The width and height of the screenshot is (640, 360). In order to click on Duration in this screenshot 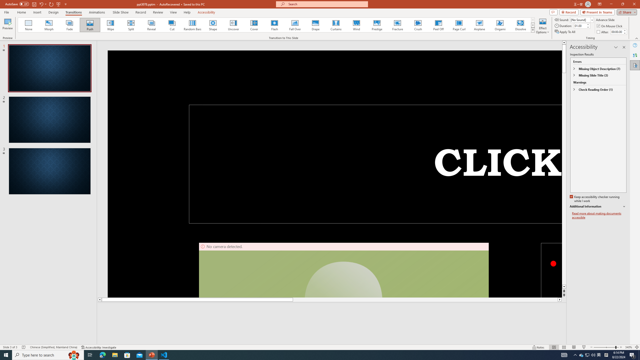, I will do `click(580, 25)`.